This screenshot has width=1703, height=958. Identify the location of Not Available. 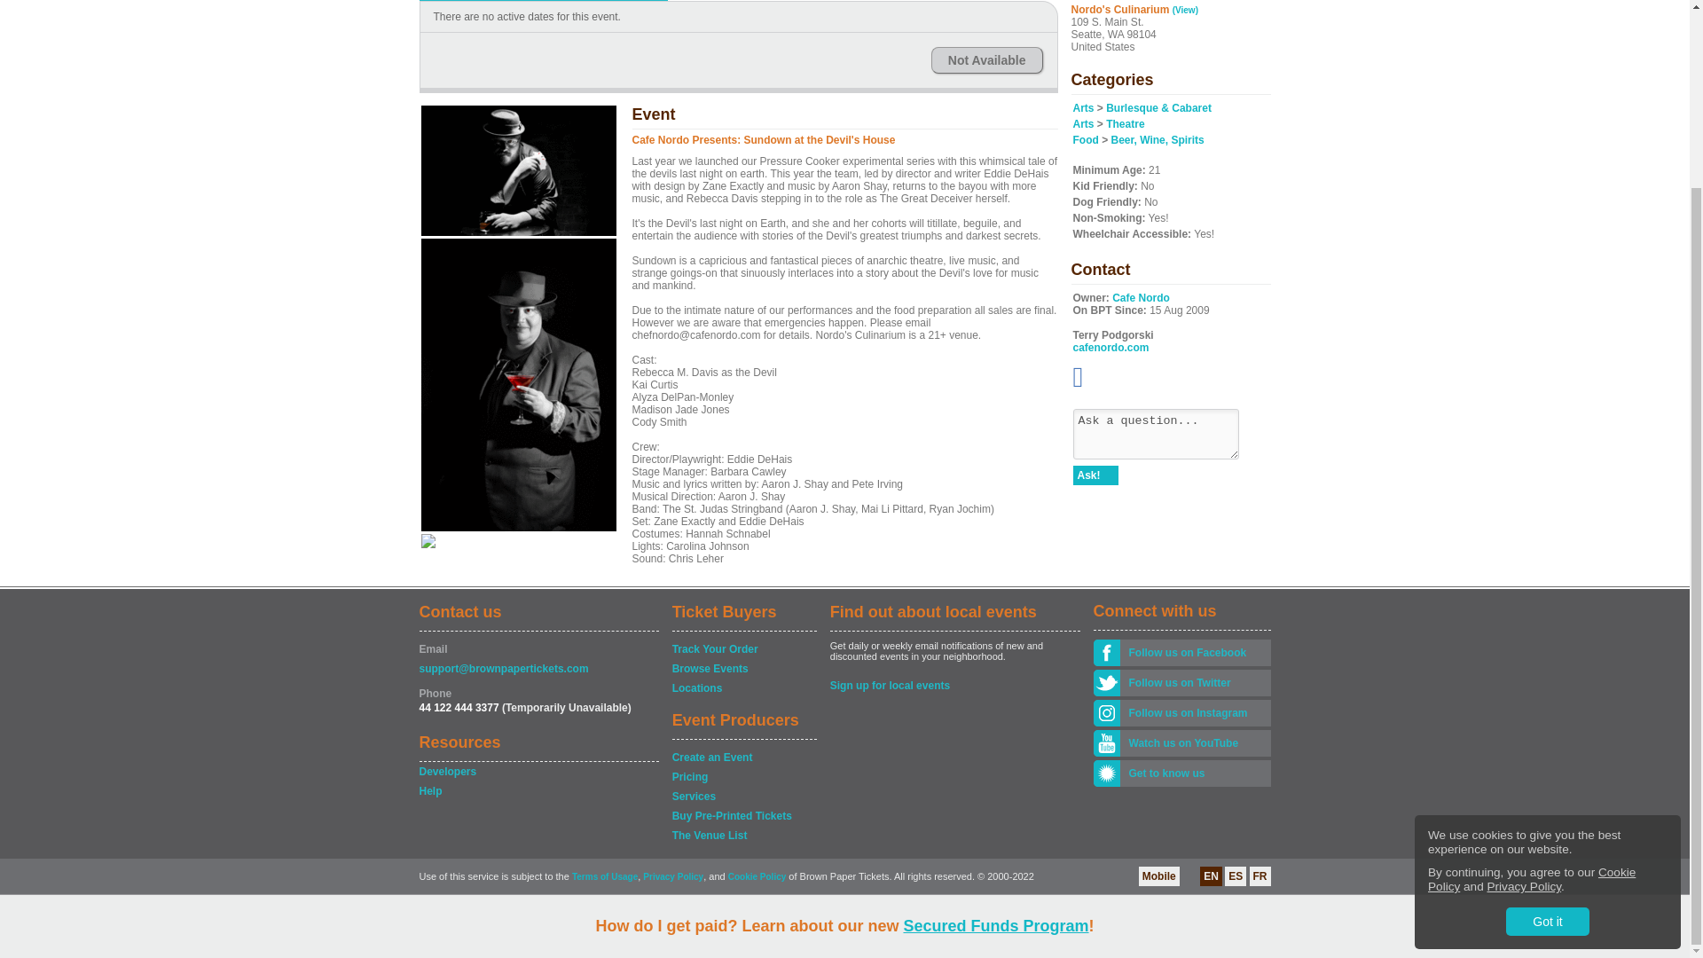
(986, 60).